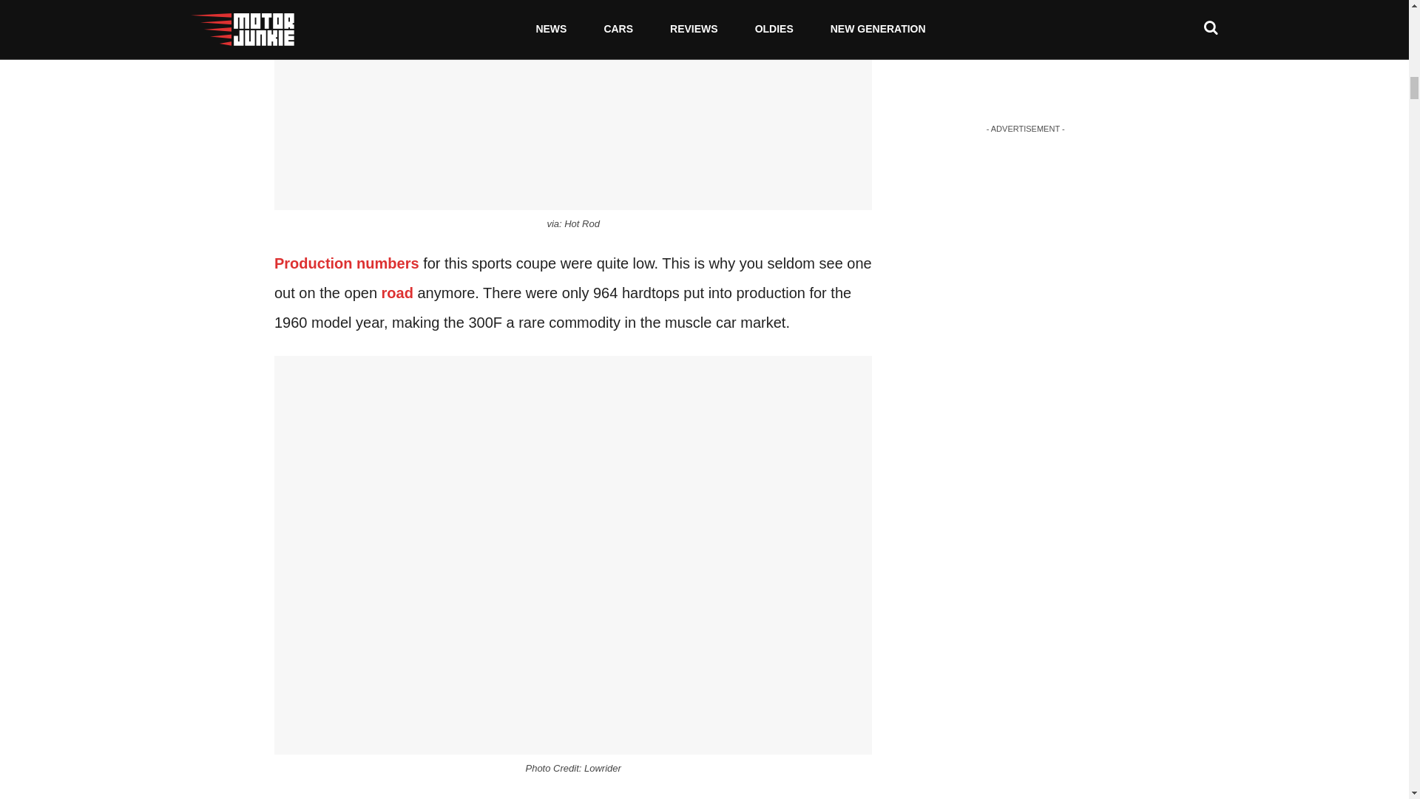 The image size is (1420, 799). Describe the element at coordinates (346, 263) in the screenshot. I see `Production numbers` at that location.